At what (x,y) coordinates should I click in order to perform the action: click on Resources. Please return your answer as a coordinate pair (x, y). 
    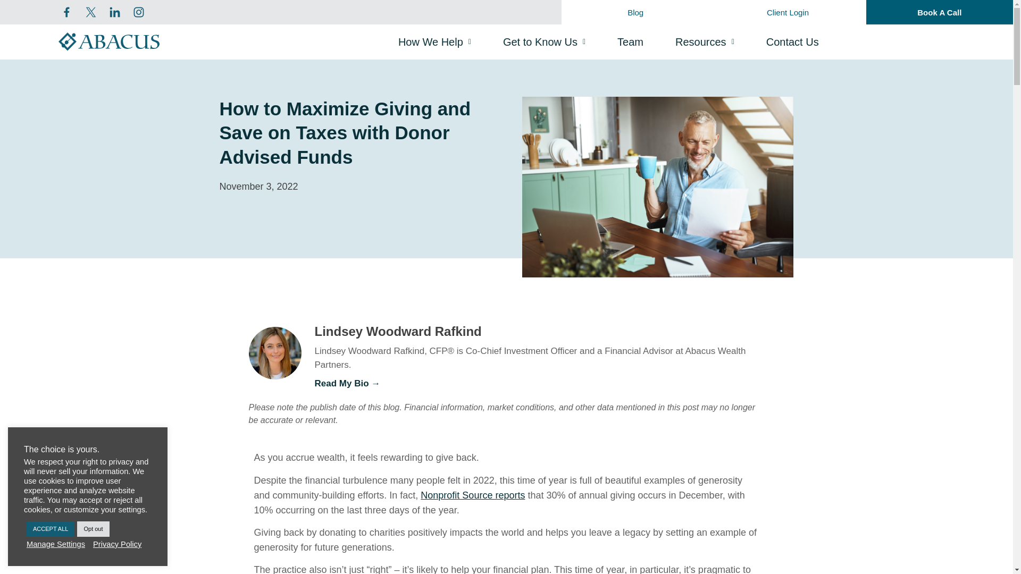
    Looking at the image, I should click on (704, 42).